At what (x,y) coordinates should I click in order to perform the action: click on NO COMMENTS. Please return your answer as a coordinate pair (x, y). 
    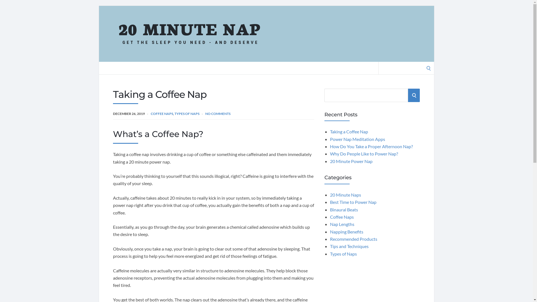
    Looking at the image, I should click on (218, 114).